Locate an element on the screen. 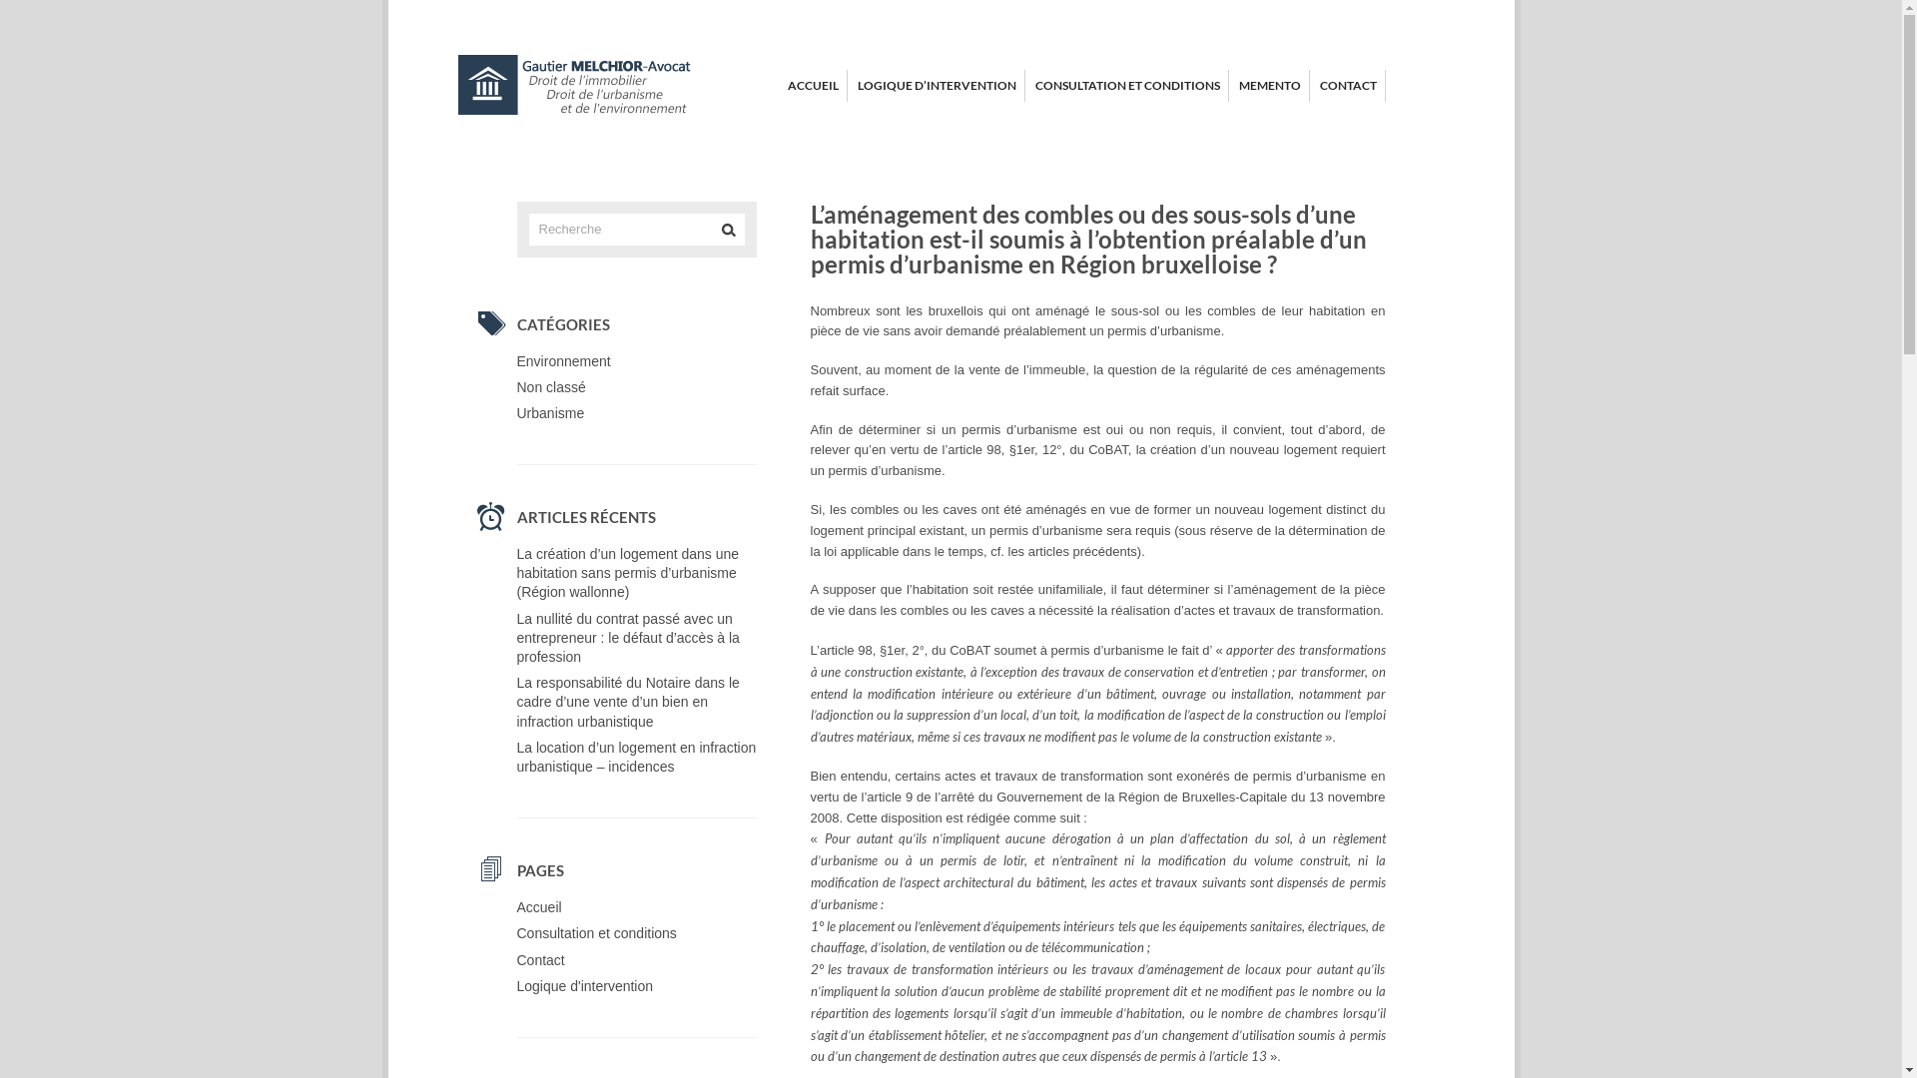 The height and width of the screenshot is (1078, 1917). Accueil is located at coordinates (539, 907).